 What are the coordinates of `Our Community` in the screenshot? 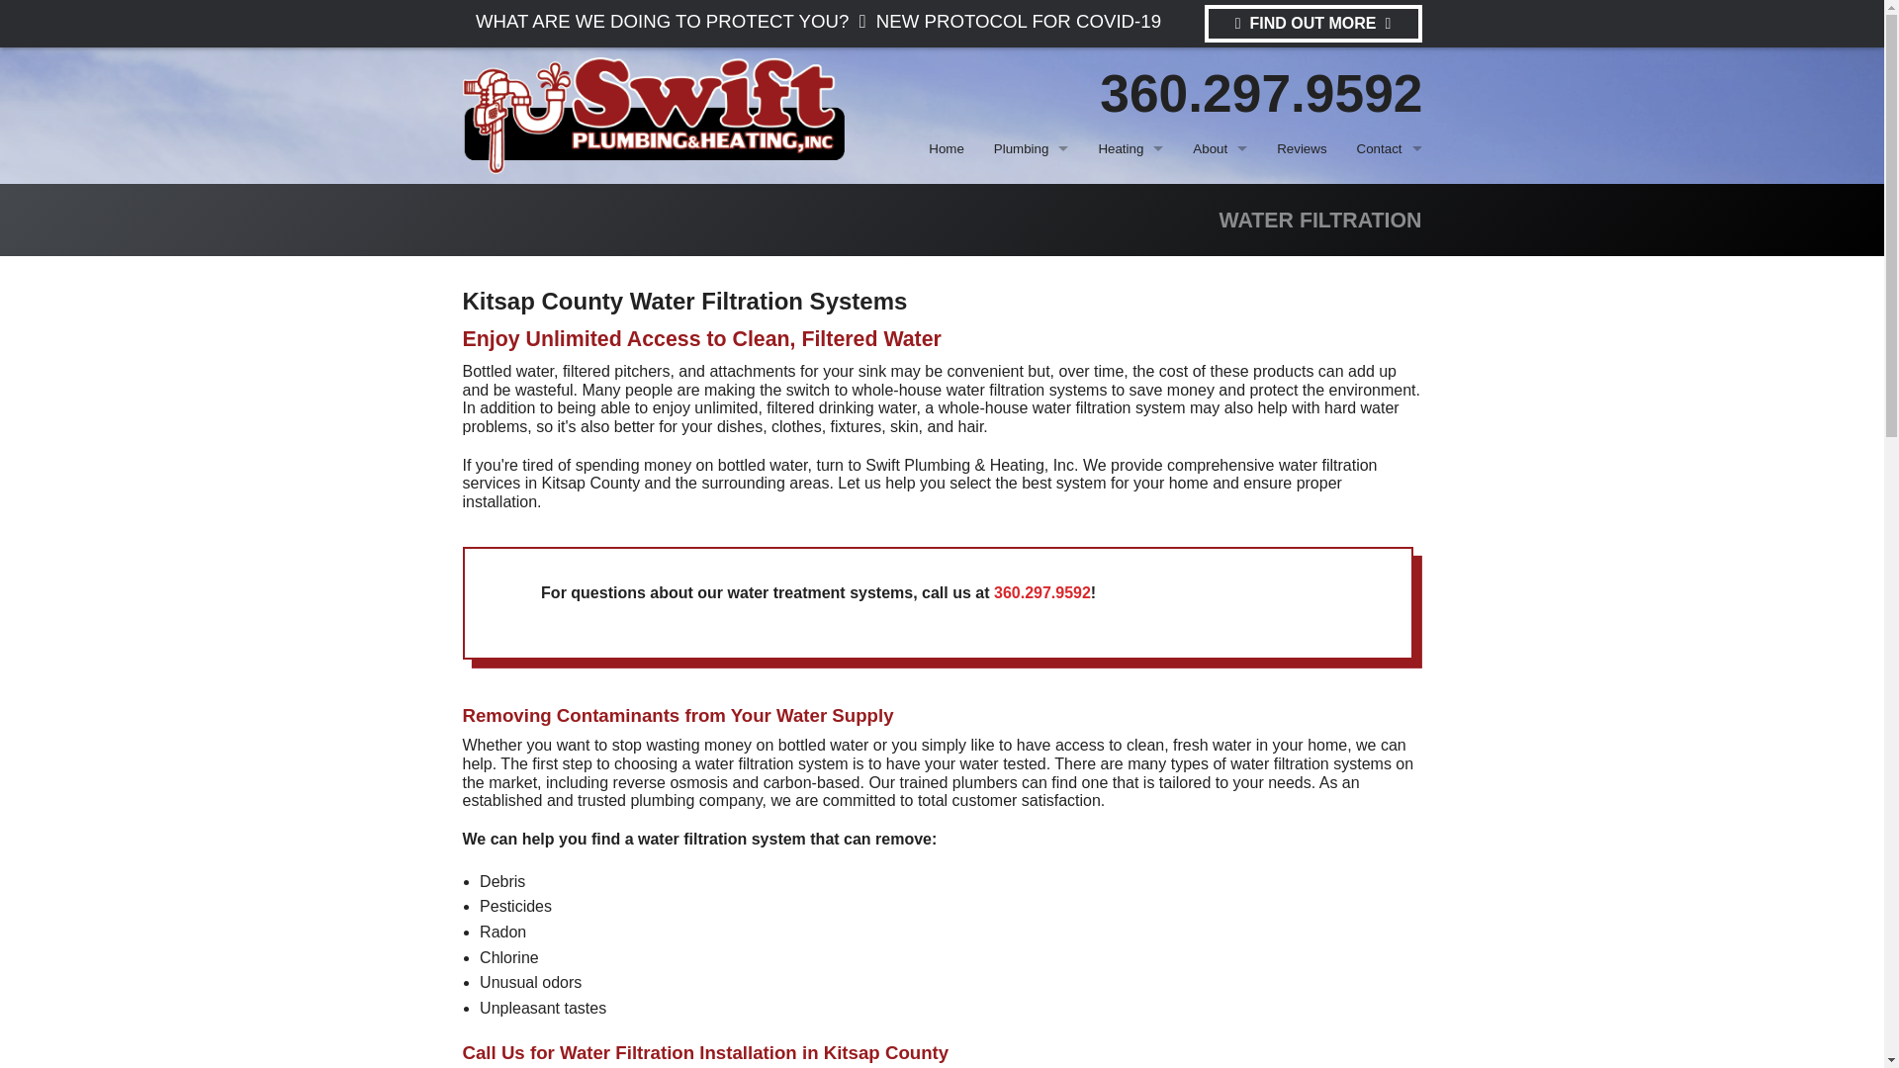 It's located at (1220, 415).